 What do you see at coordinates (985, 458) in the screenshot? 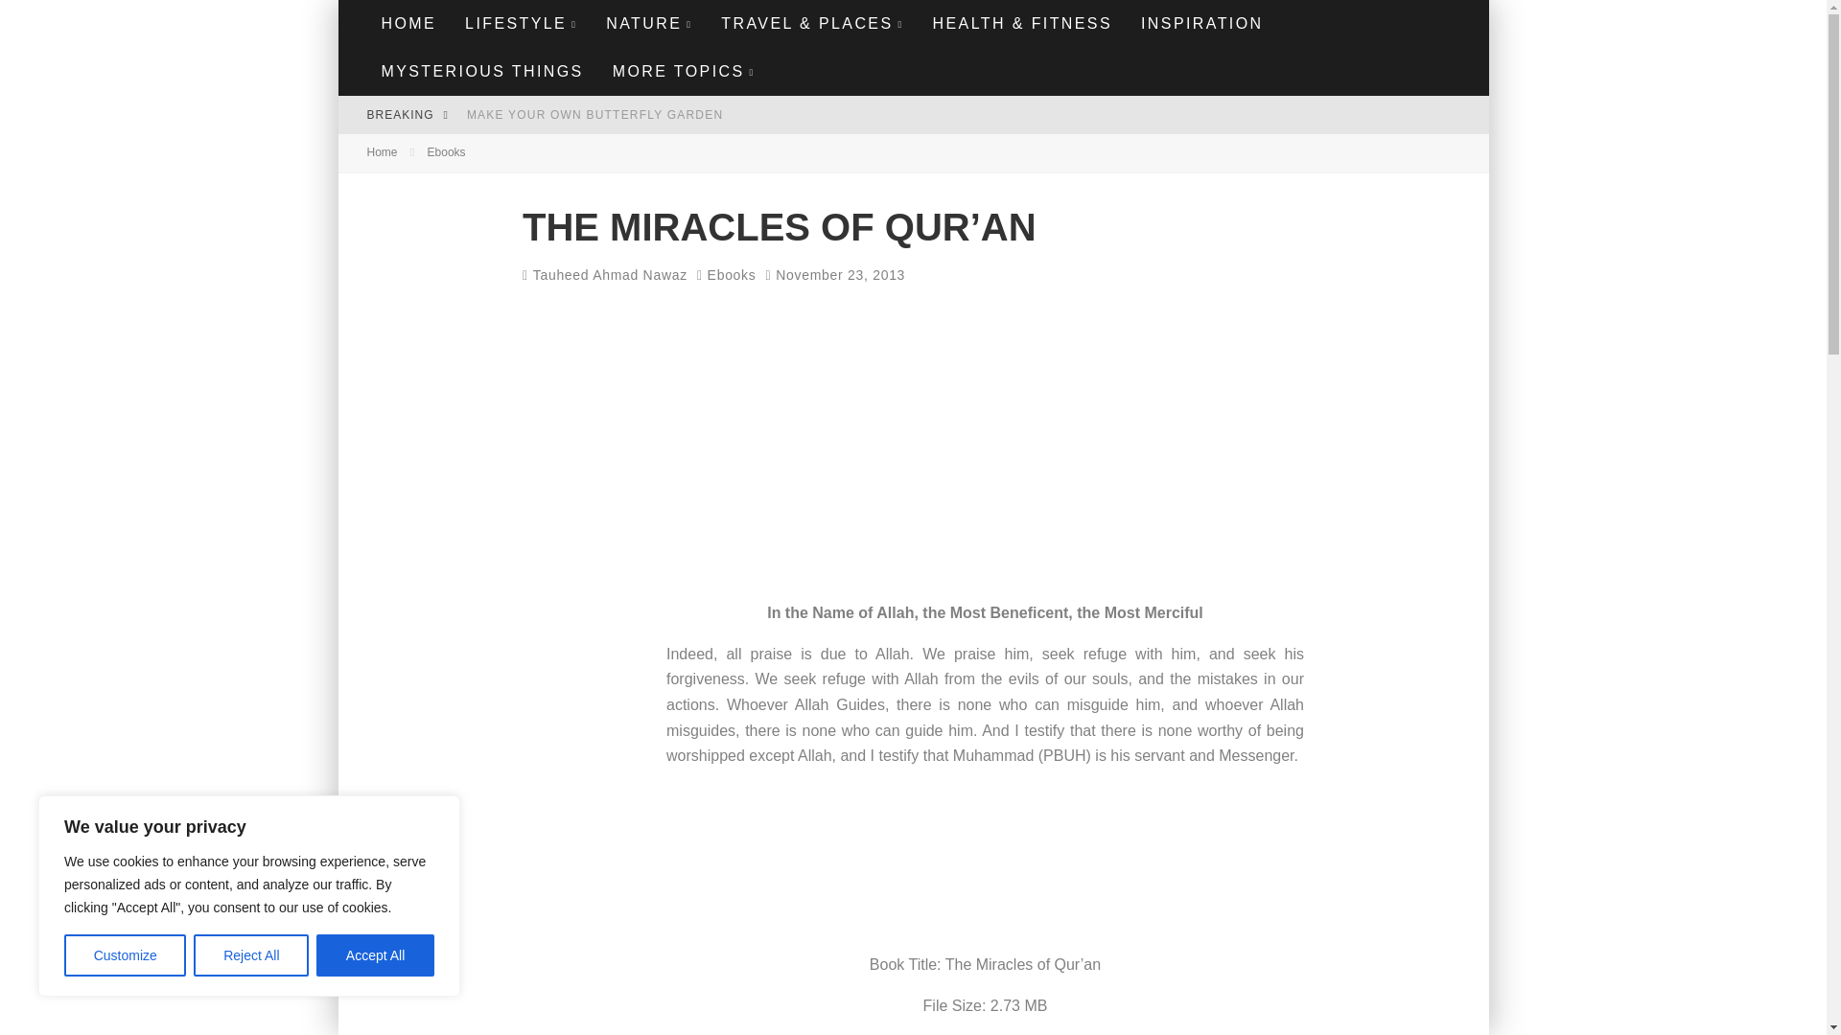
I see `Advertisement` at bounding box center [985, 458].